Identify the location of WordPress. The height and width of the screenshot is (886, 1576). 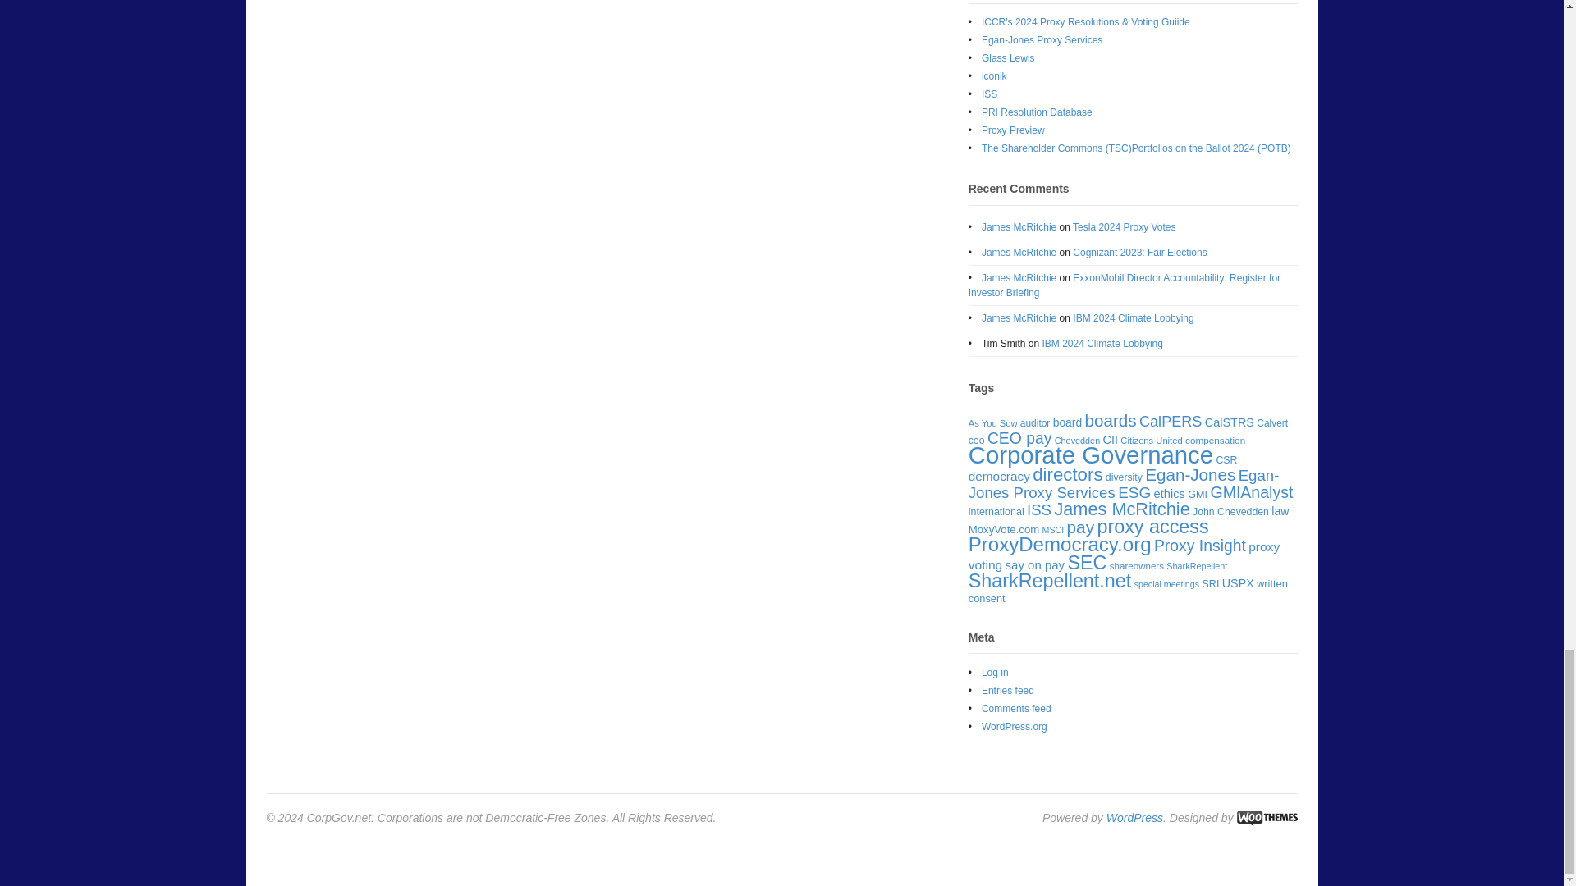
(1134, 818).